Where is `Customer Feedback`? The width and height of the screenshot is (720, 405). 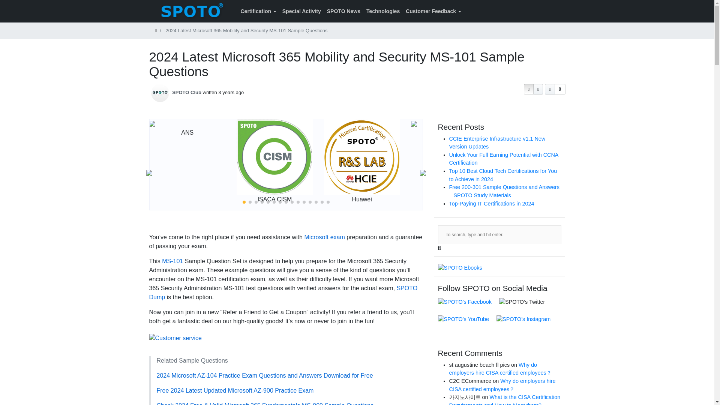
Customer Feedback is located at coordinates (433, 11).